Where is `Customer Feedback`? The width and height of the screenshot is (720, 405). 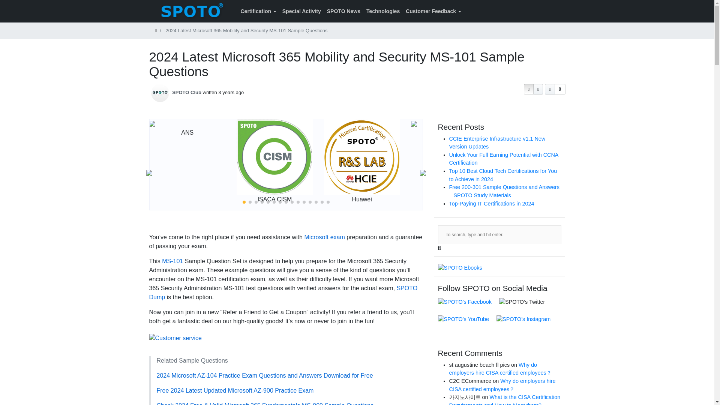
Customer Feedback is located at coordinates (433, 11).